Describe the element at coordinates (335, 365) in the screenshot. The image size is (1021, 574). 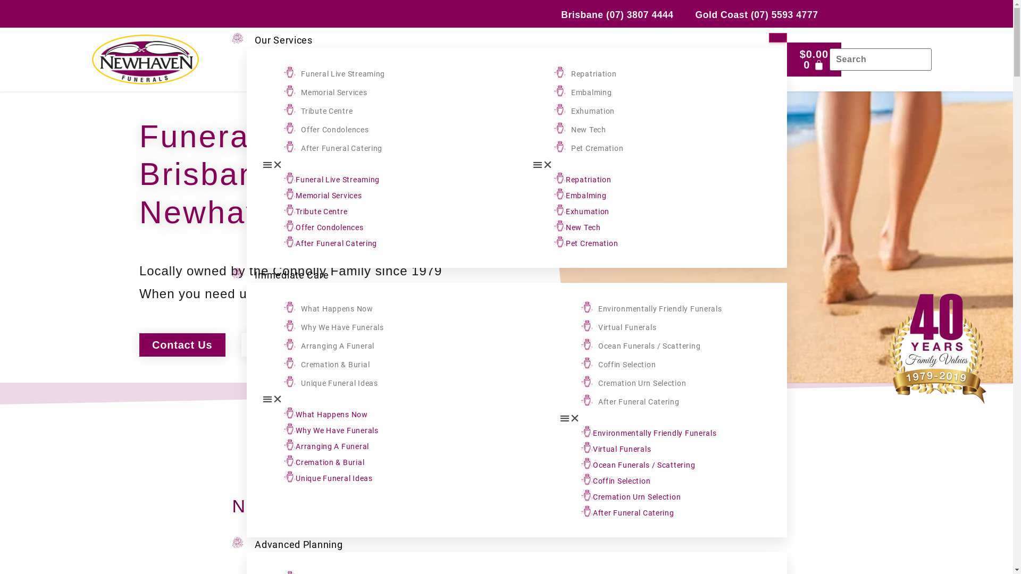
I see `Cremation & Burial` at that location.